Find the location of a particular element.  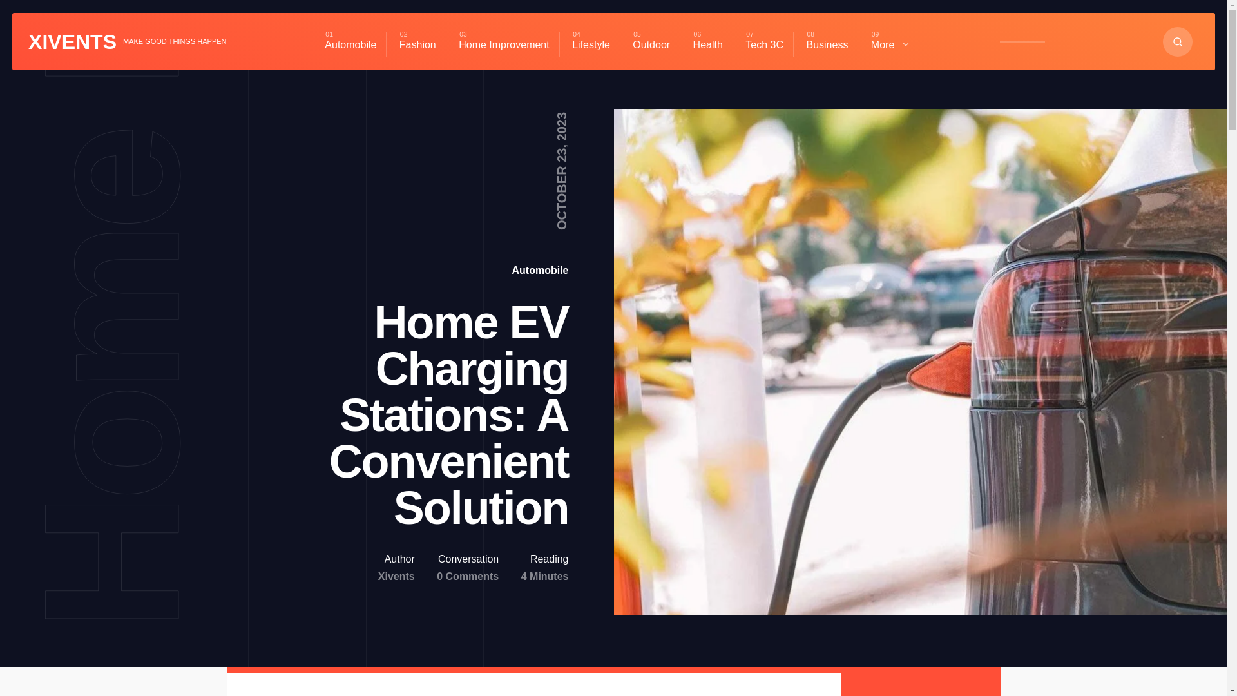

Home Improvement is located at coordinates (504, 44).